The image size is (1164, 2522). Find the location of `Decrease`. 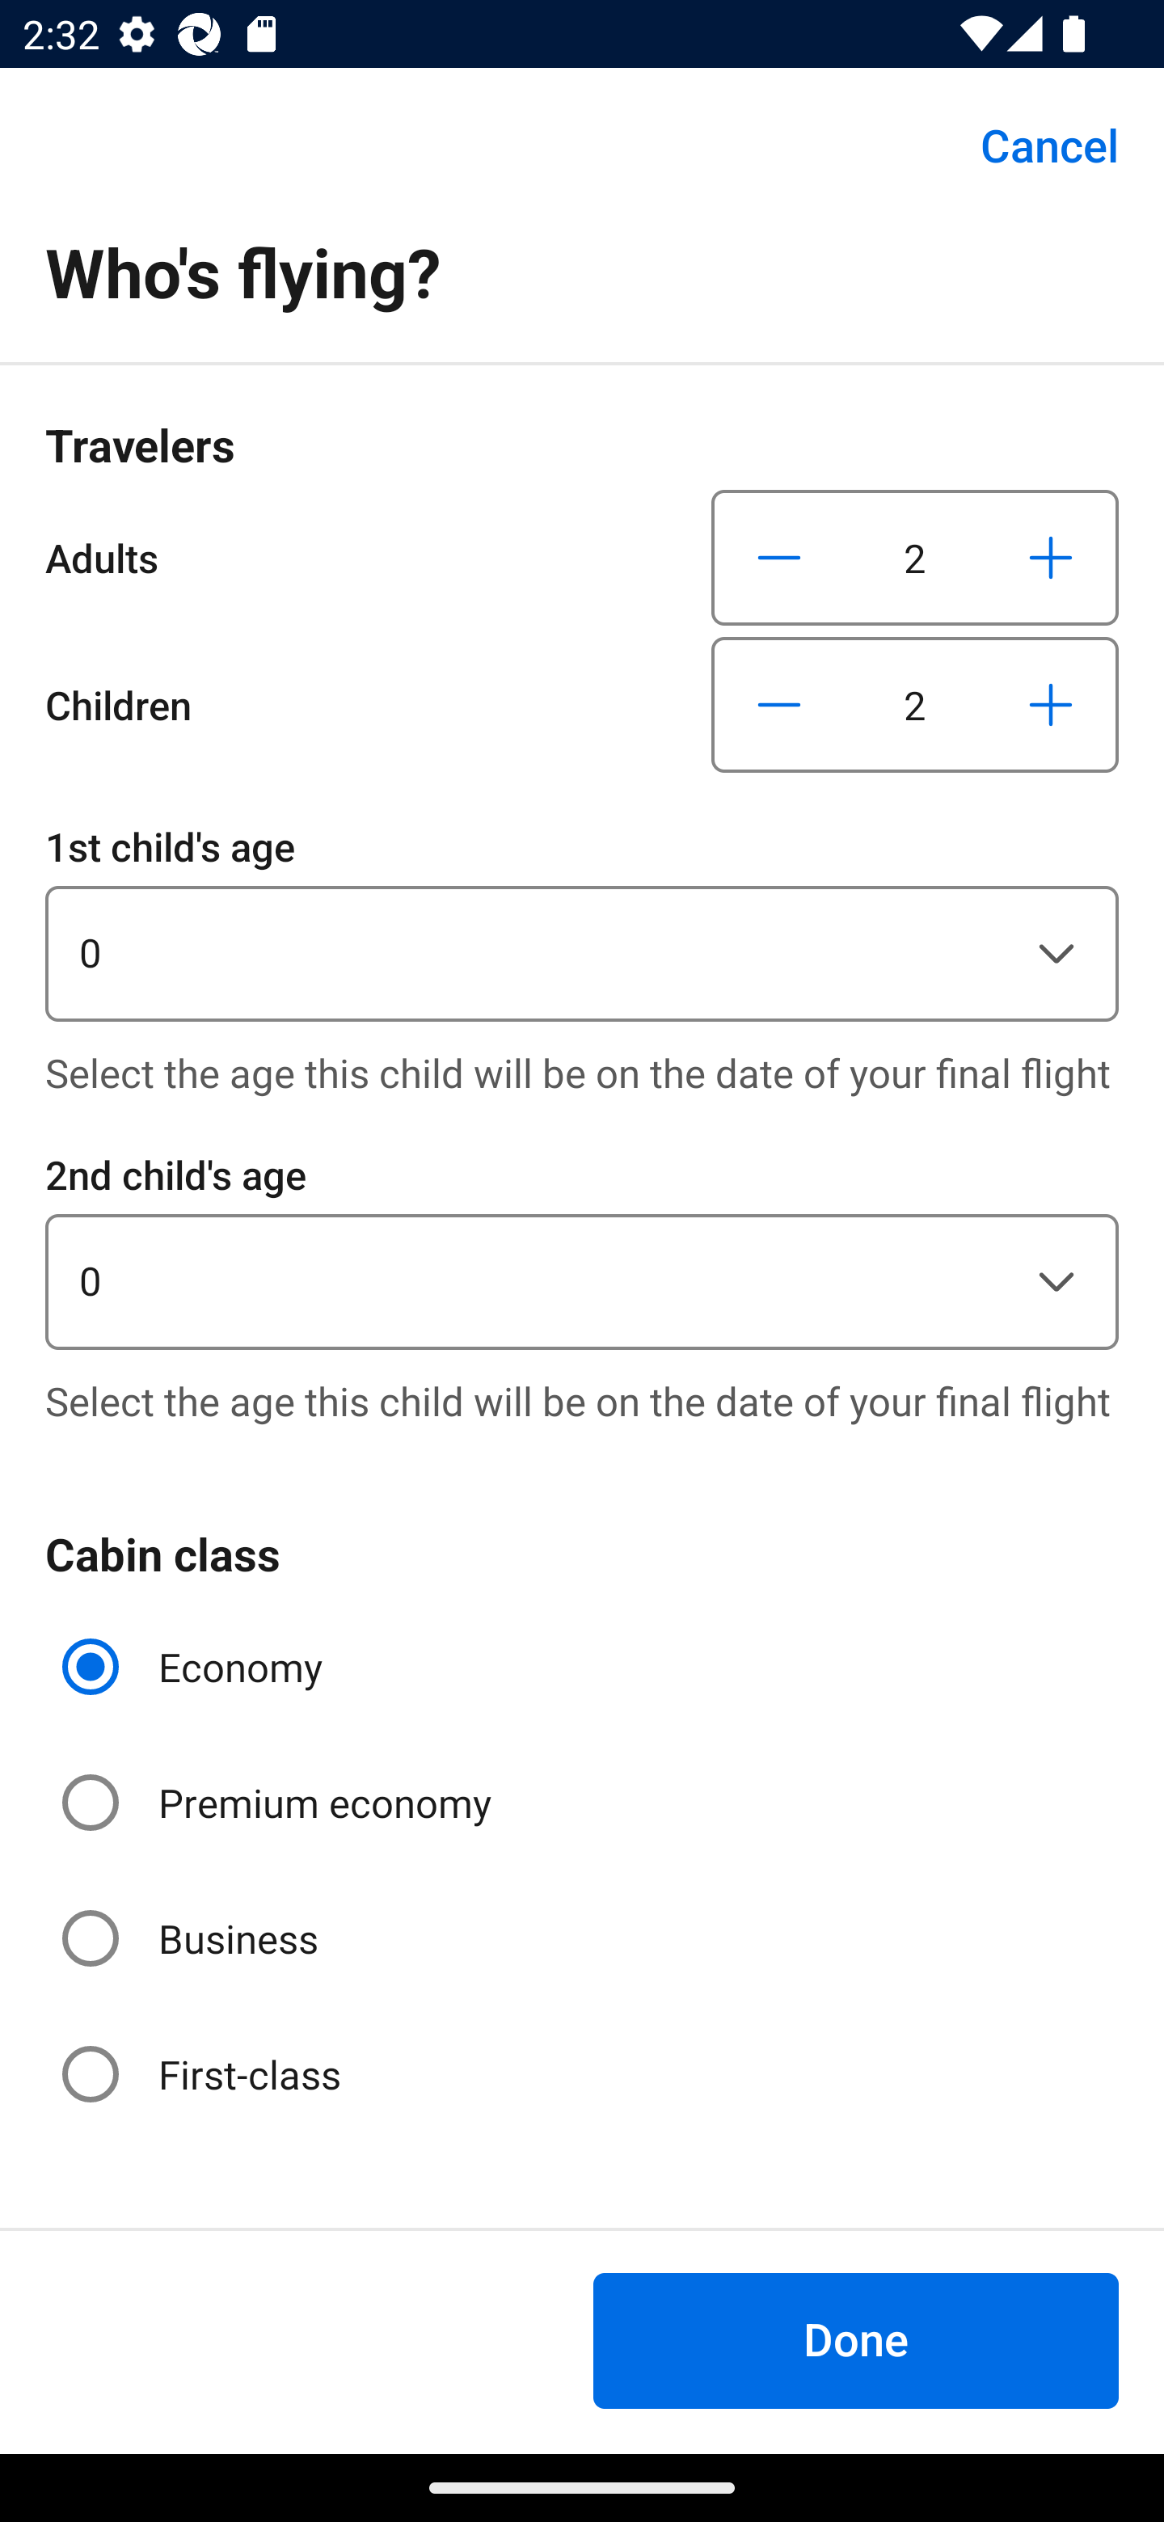

Decrease is located at coordinates (779, 705).